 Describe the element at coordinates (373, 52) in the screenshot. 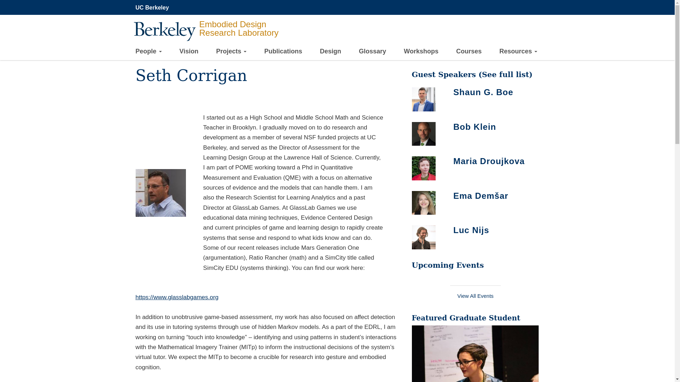

I see `Glossary` at that location.